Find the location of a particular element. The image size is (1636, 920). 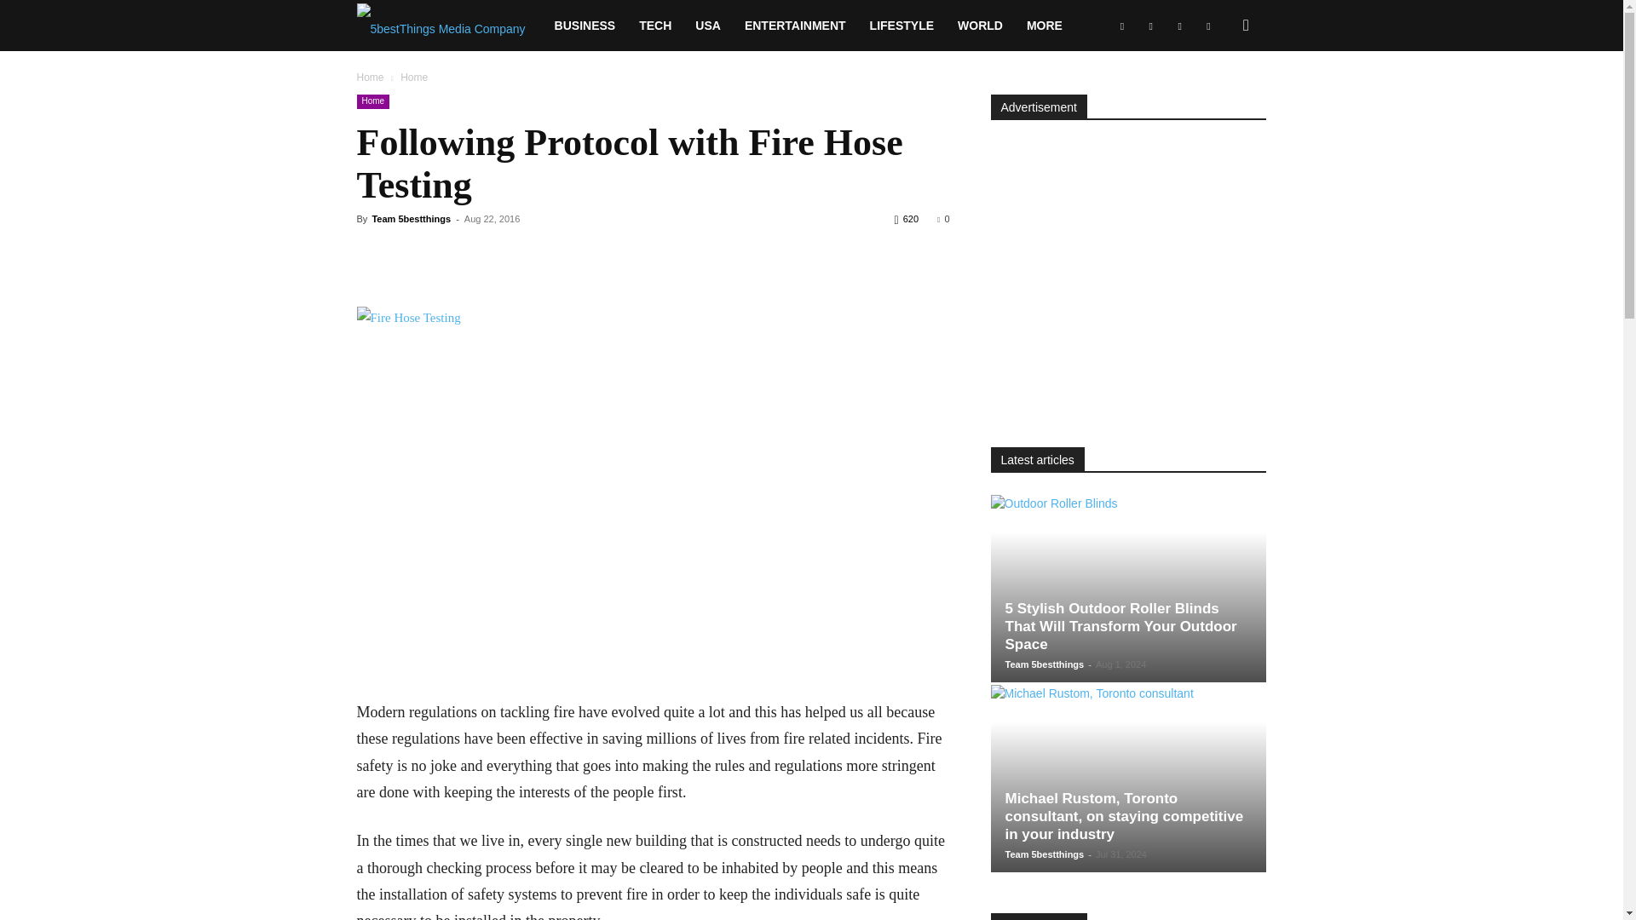

5 Best Things is located at coordinates (448, 26).